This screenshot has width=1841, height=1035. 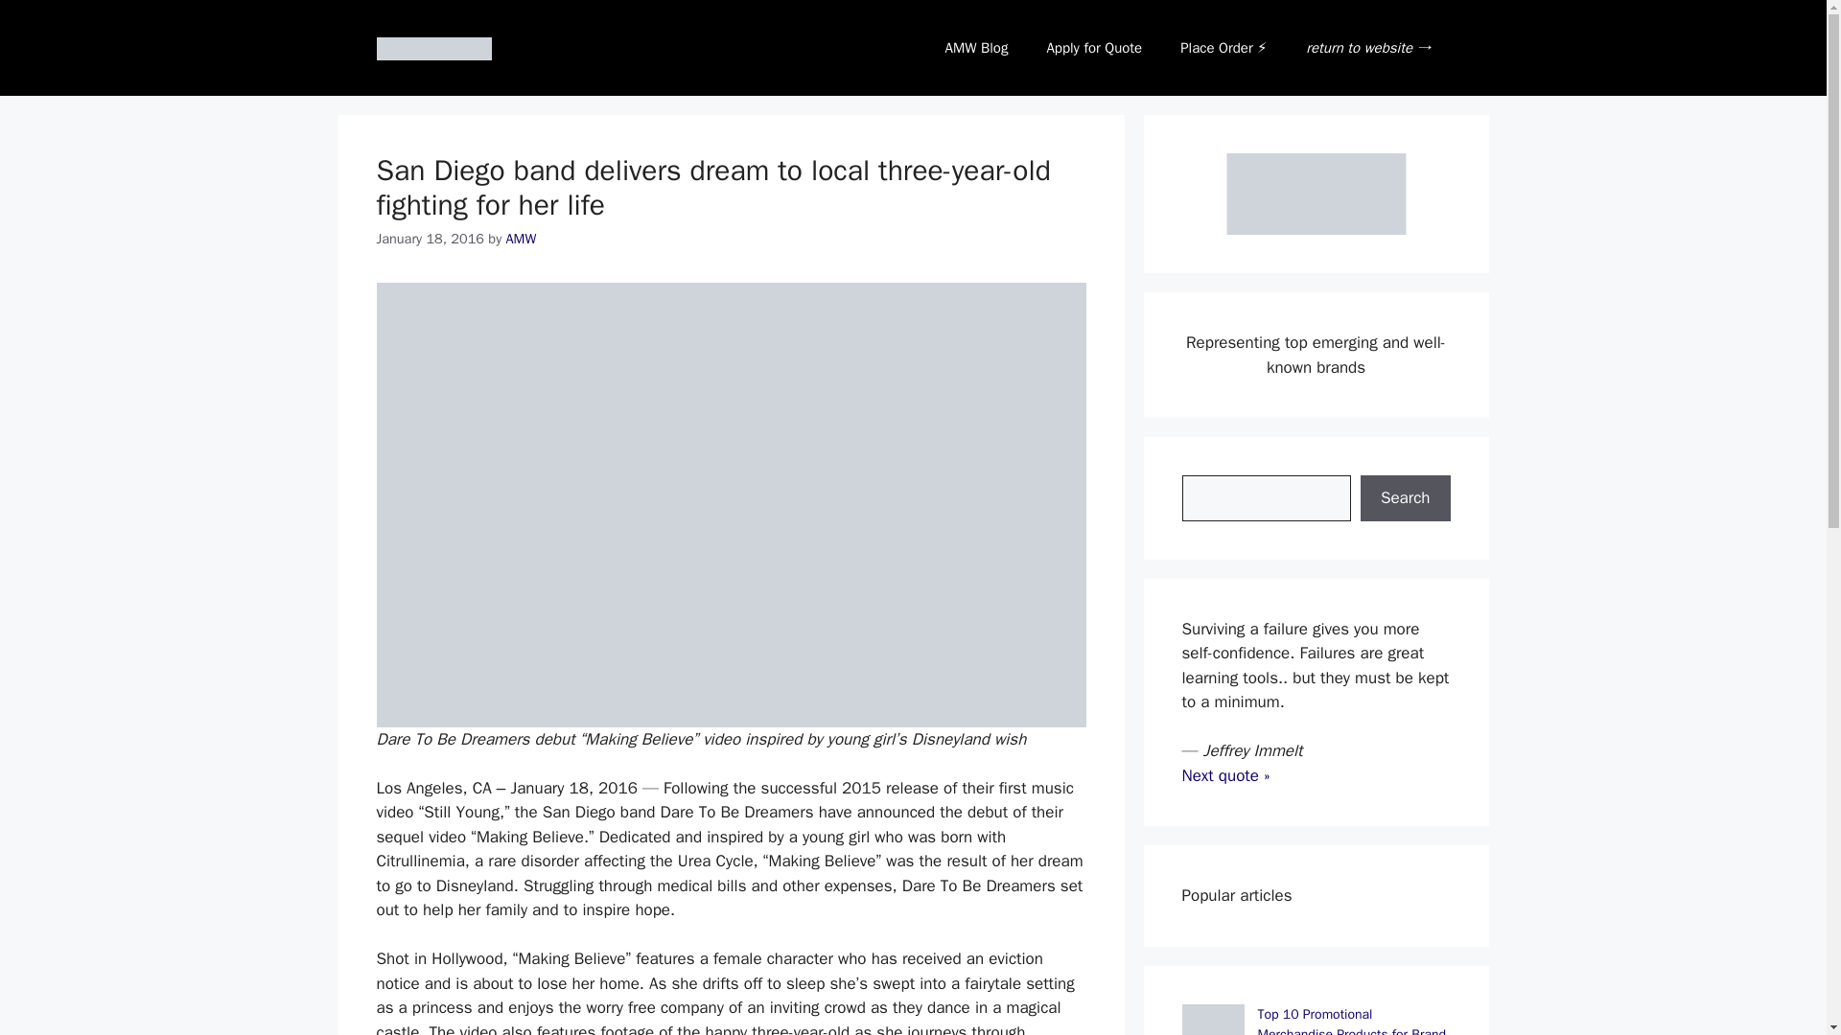 What do you see at coordinates (1094, 48) in the screenshot?
I see `Apply for Quote` at bounding box center [1094, 48].